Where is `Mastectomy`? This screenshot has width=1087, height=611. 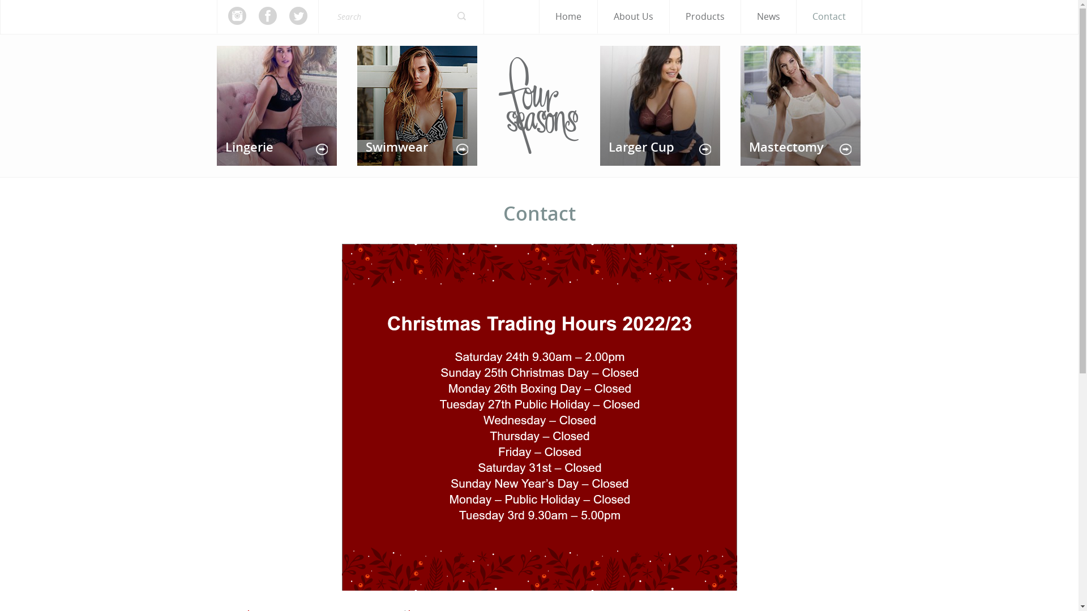
Mastectomy is located at coordinates (801, 106).